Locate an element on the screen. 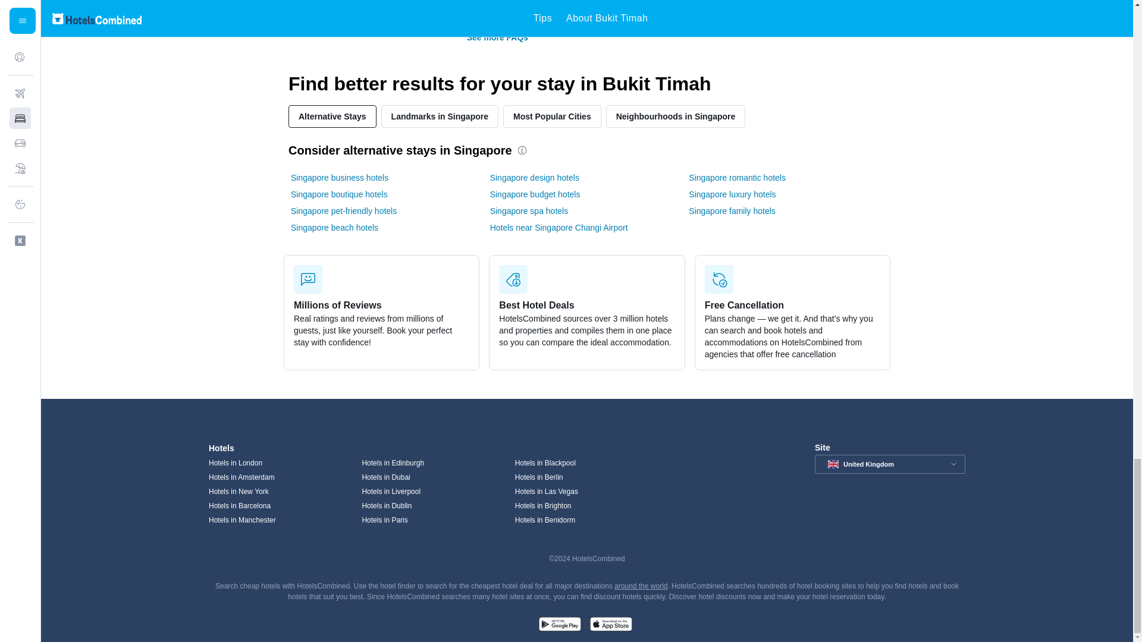 The width and height of the screenshot is (1142, 642). Singapore romantic hotels is located at coordinates (736, 177).